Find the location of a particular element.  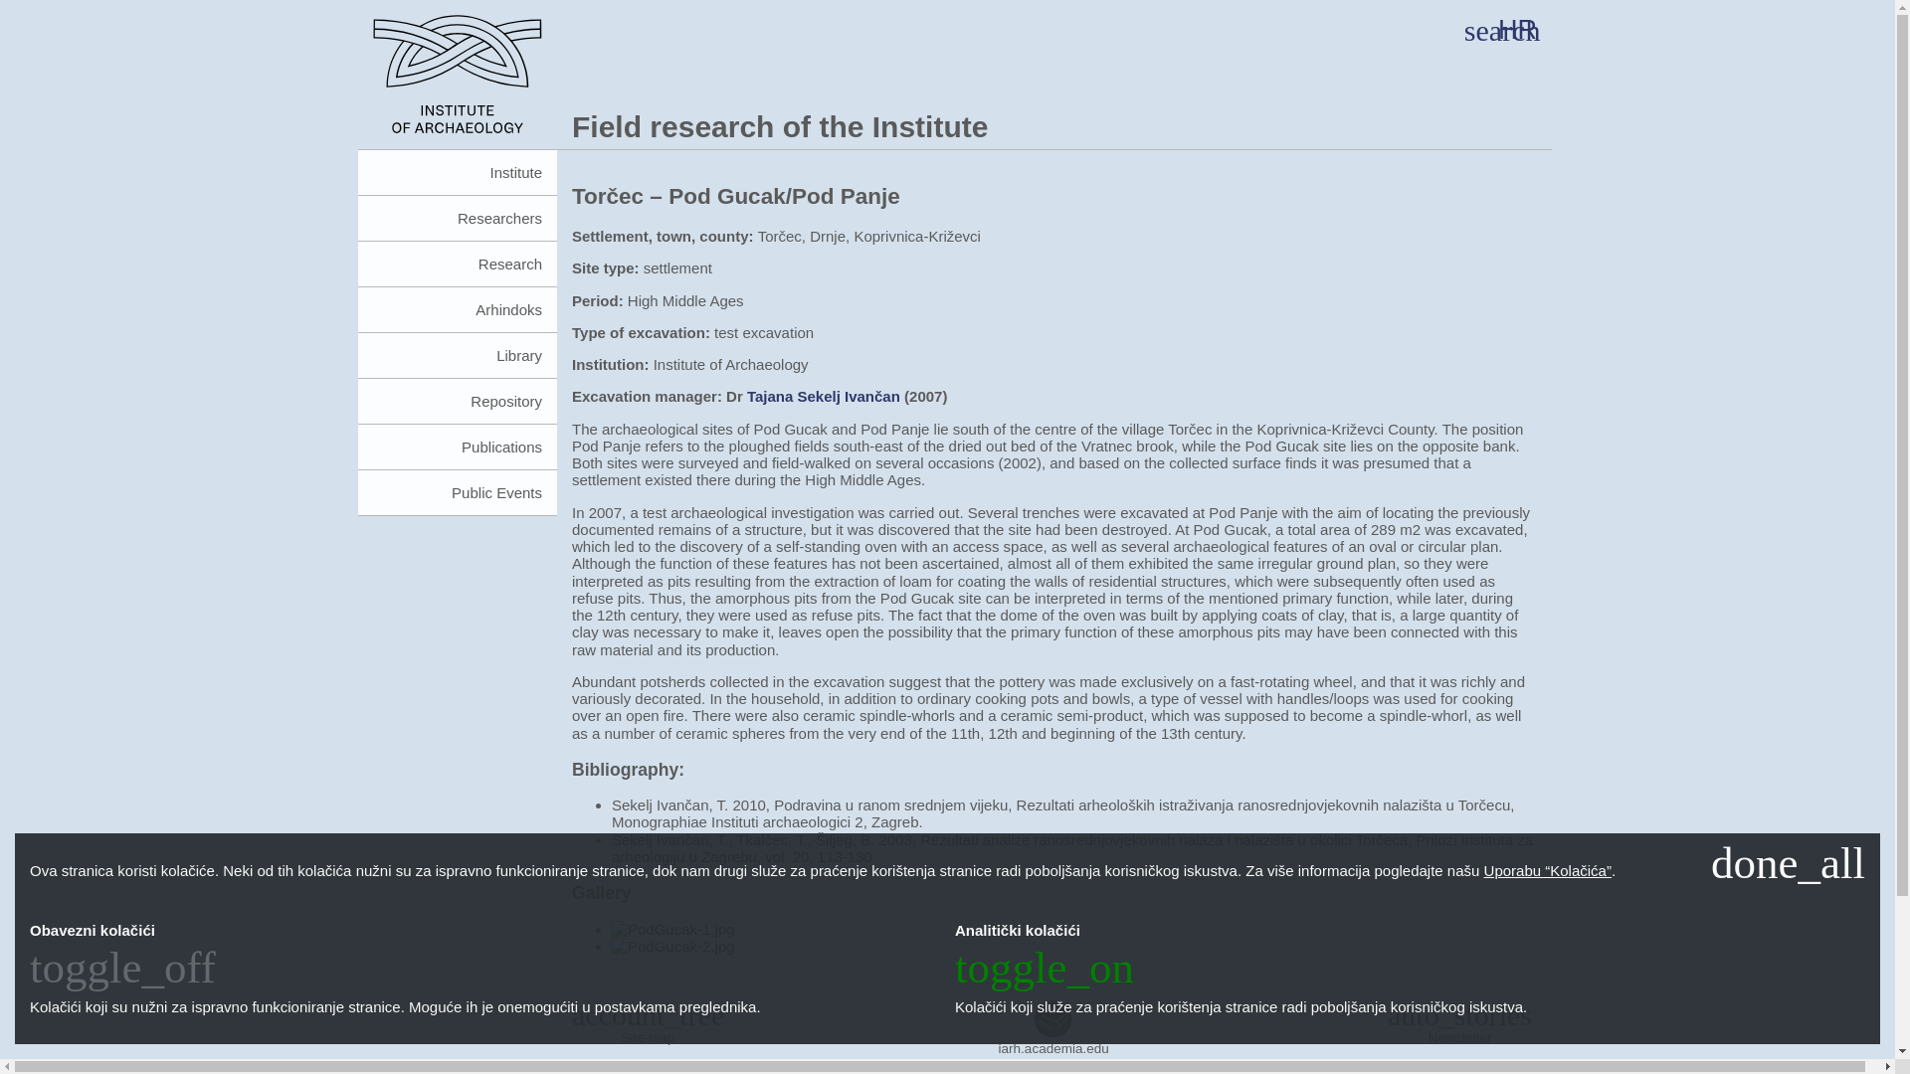

Publications is located at coordinates (458, 447).